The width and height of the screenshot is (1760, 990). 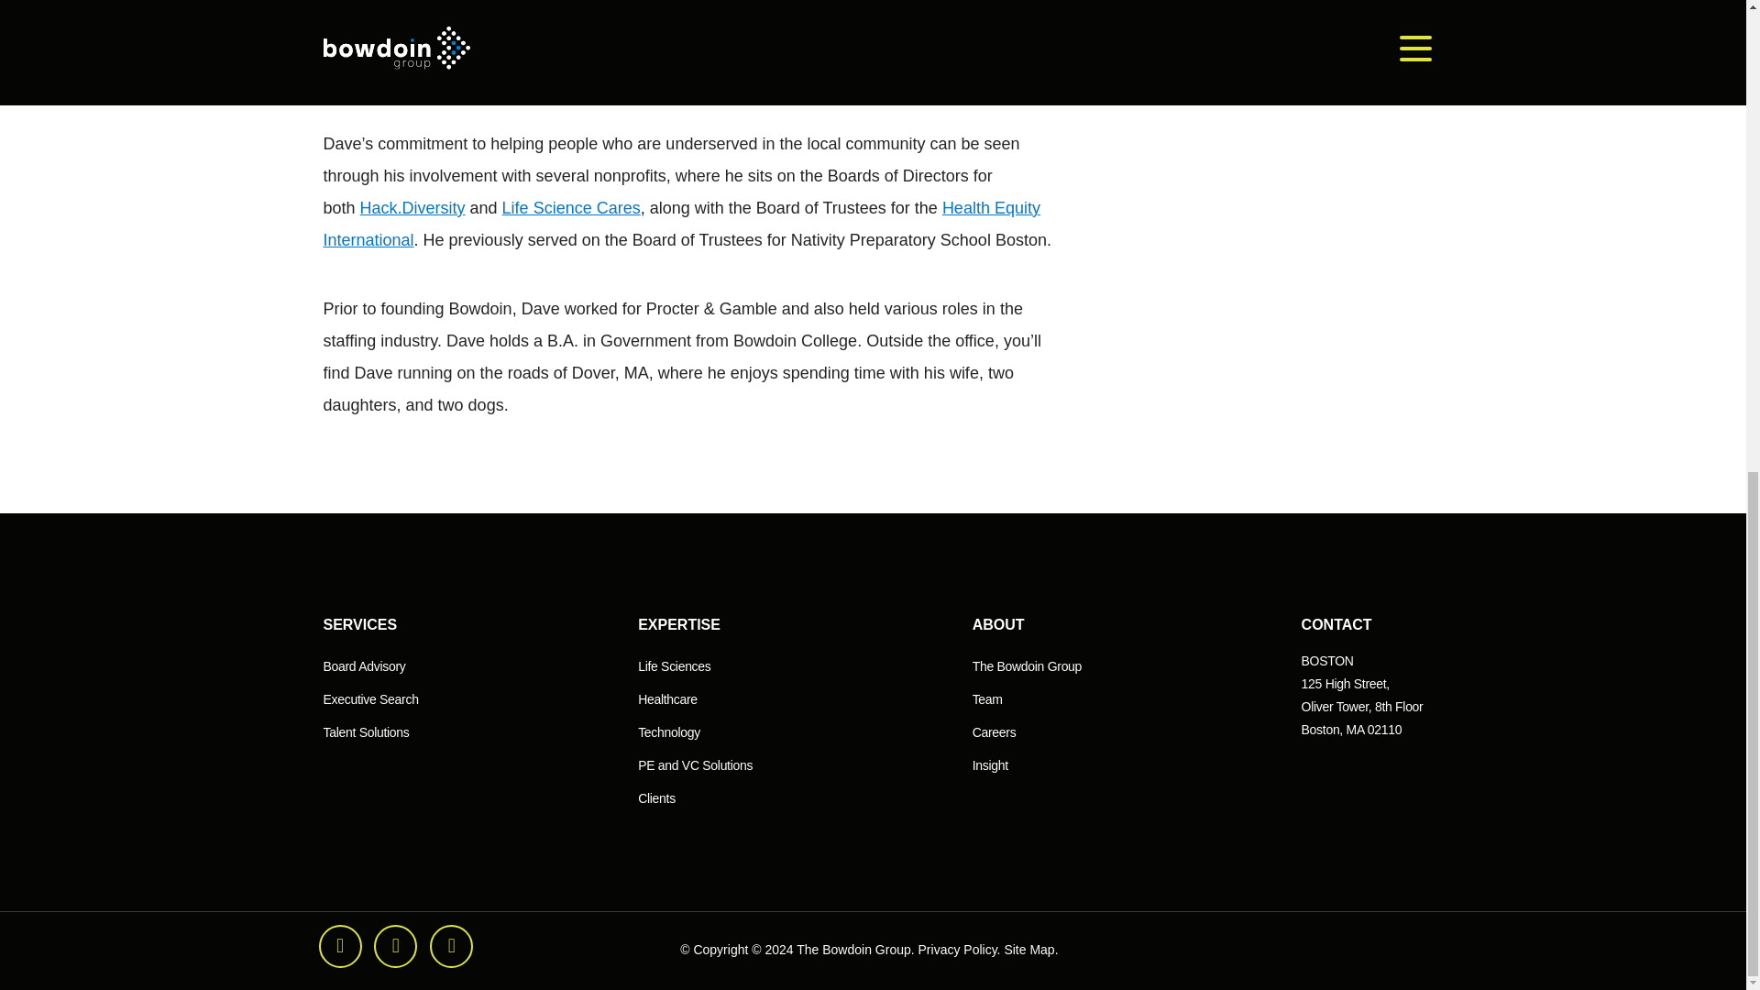 What do you see at coordinates (674, 665) in the screenshot?
I see `Life Sciences` at bounding box center [674, 665].